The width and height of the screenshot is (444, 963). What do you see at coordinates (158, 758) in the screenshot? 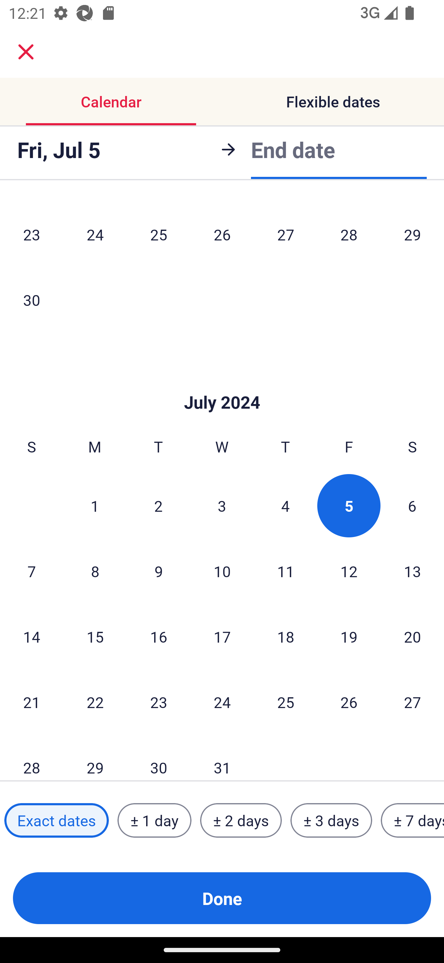
I see `30 Tuesday, July 30, 2024` at bounding box center [158, 758].